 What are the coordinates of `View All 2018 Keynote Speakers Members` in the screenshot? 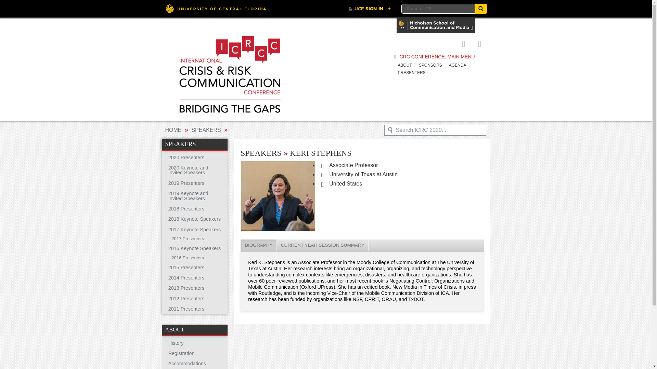 It's located at (194, 219).